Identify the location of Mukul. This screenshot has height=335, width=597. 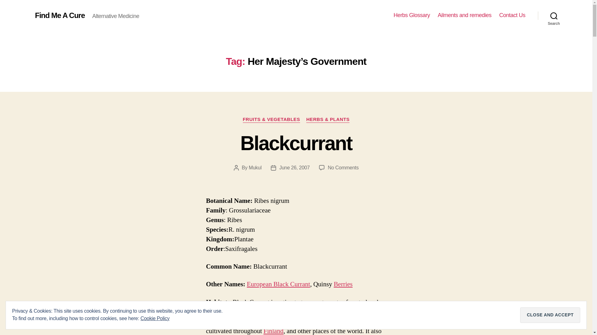
(255, 167).